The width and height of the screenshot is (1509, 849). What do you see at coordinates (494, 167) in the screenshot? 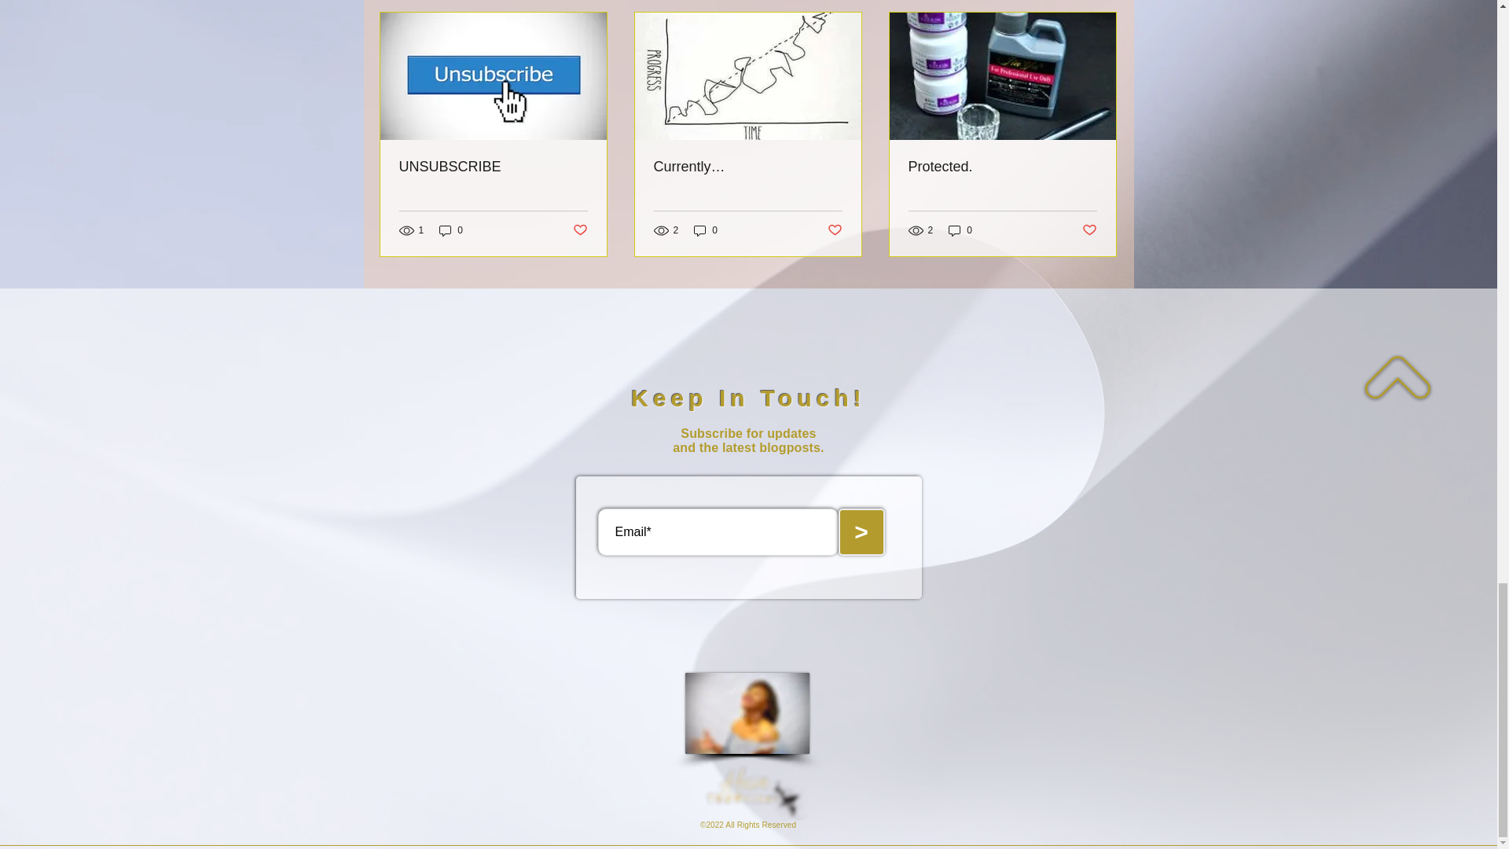
I see `UNSUBSCRIBE` at bounding box center [494, 167].